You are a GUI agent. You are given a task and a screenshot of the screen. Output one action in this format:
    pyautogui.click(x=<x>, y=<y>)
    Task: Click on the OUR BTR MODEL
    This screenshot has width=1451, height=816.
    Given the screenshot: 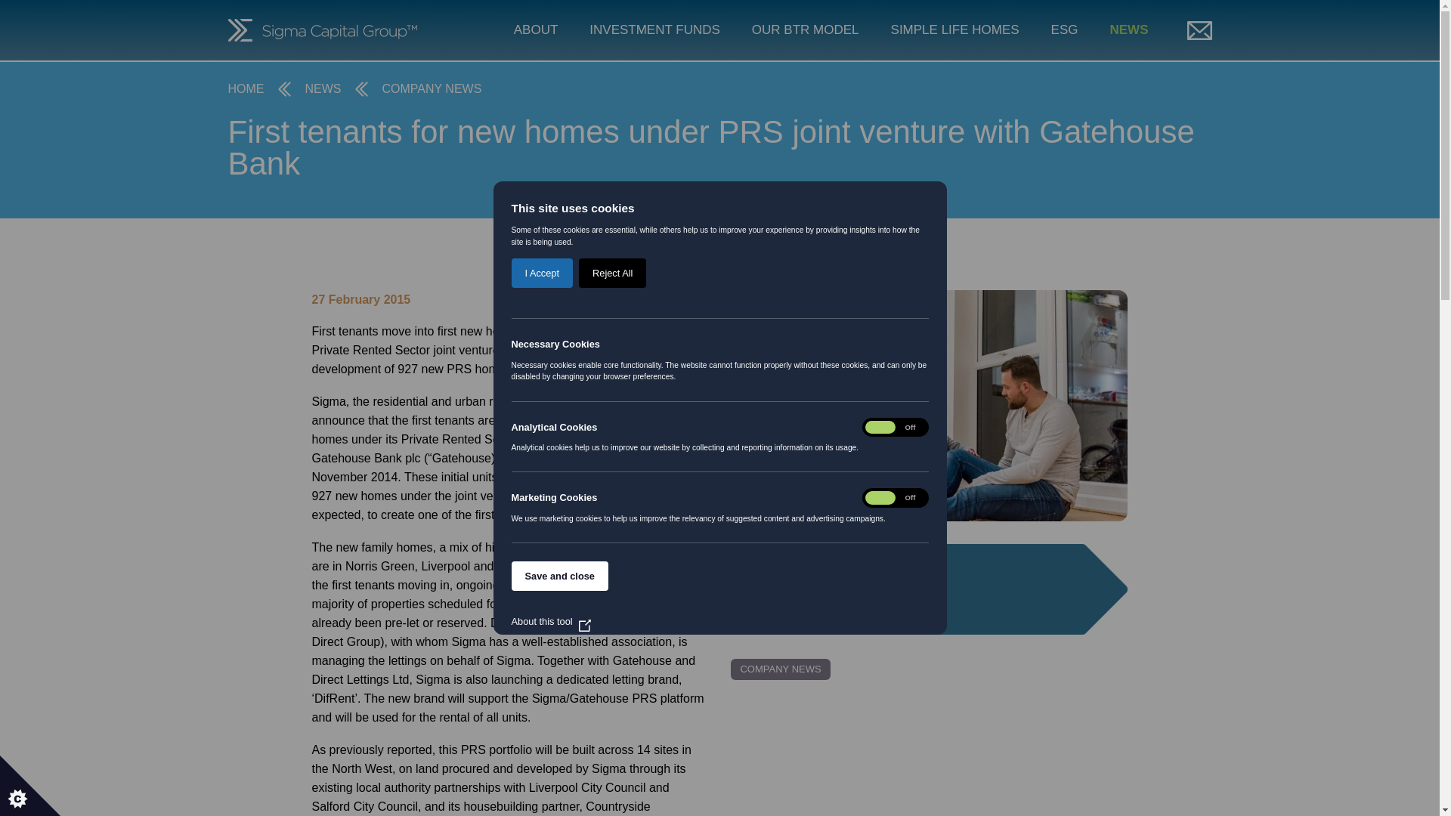 What is the action you would take?
    pyautogui.click(x=805, y=30)
    